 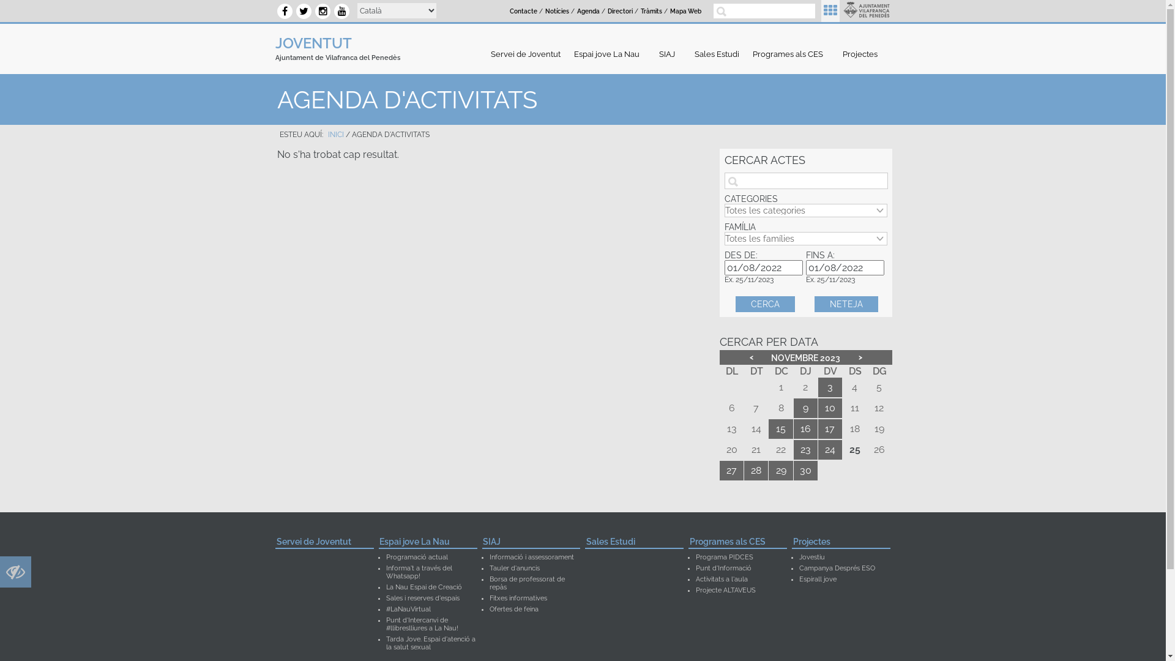 What do you see at coordinates (670, 54) in the screenshot?
I see `SIAJ` at bounding box center [670, 54].